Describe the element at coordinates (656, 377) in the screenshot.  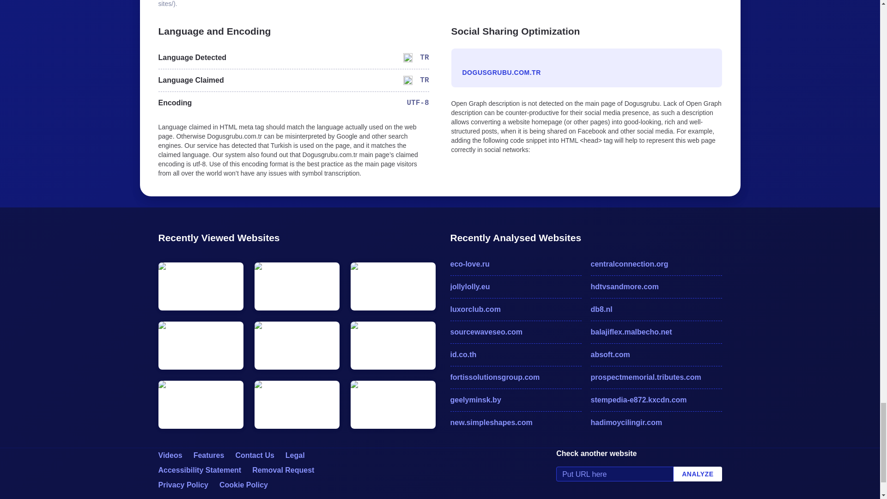
I see `prospectmemorial.tributes.com` at that location.